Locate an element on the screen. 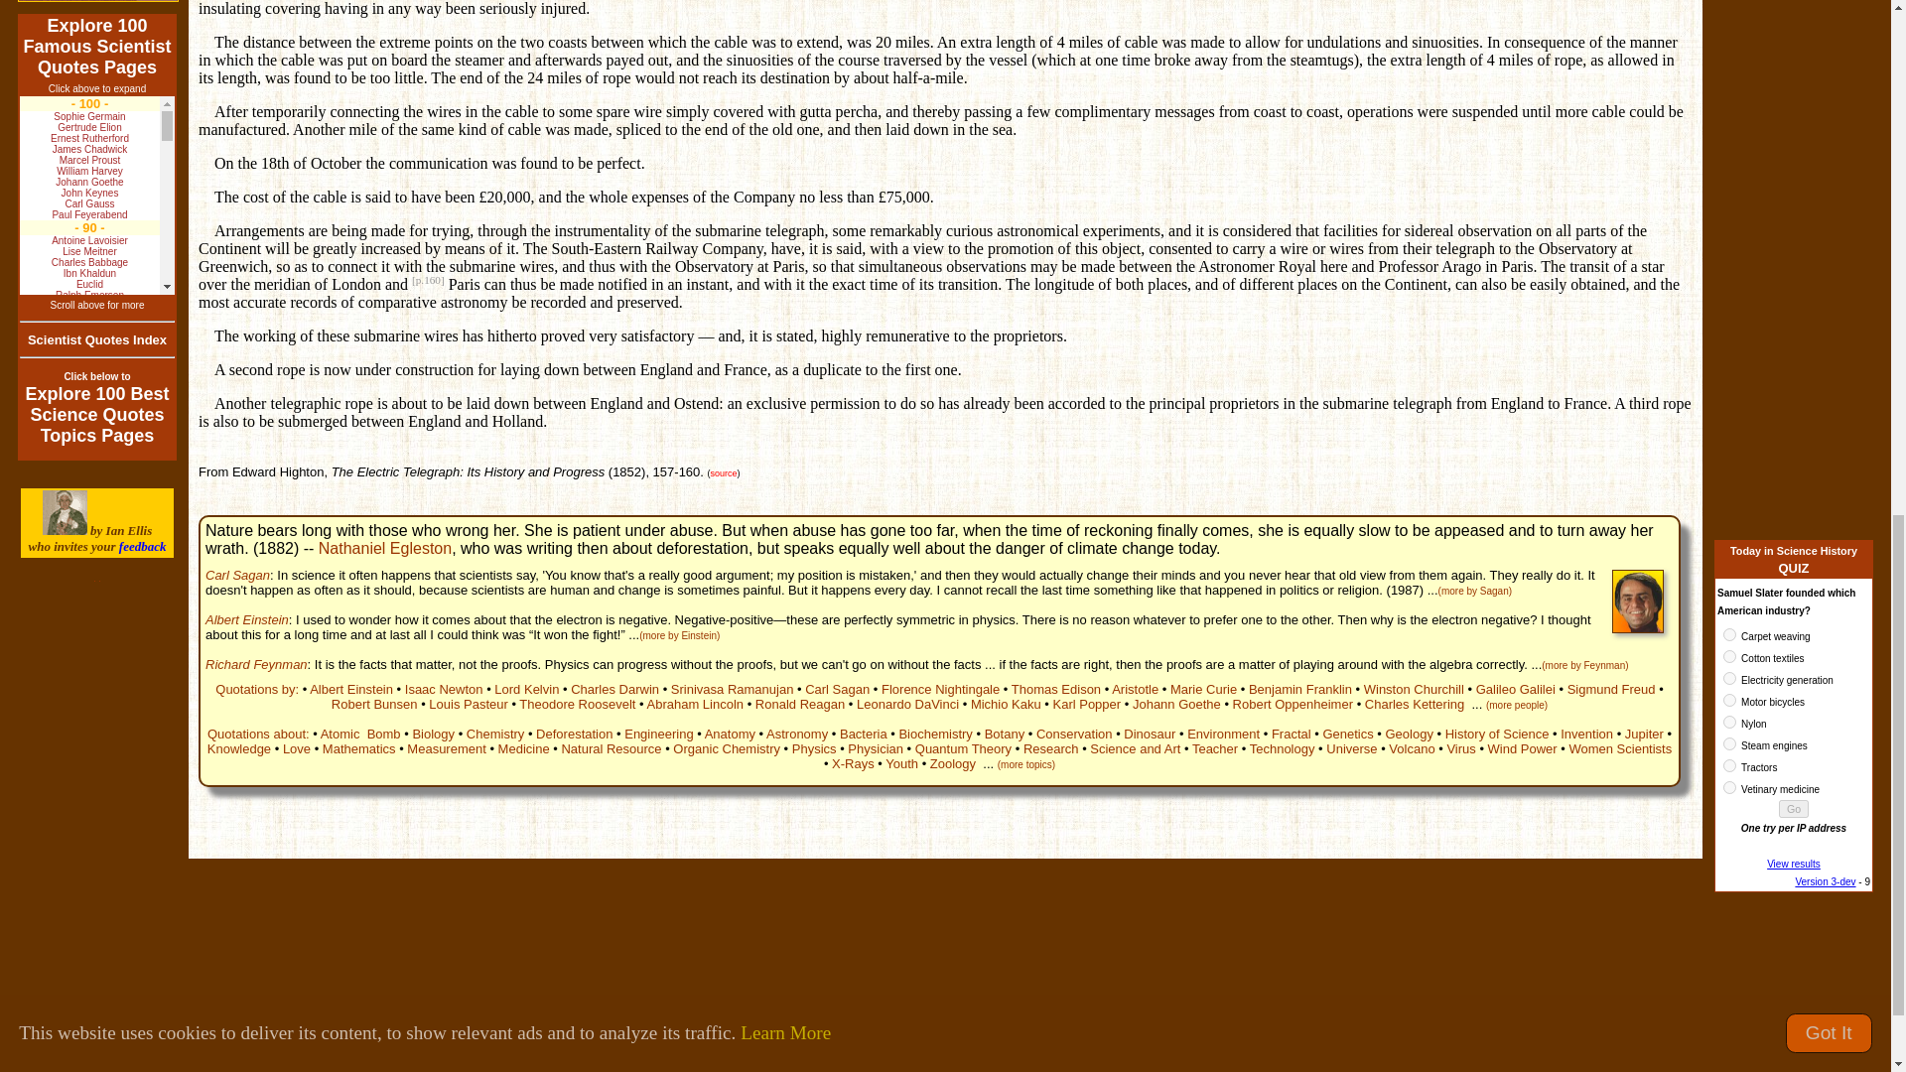  Florence Nightingale is located at coordinates (939, 689).